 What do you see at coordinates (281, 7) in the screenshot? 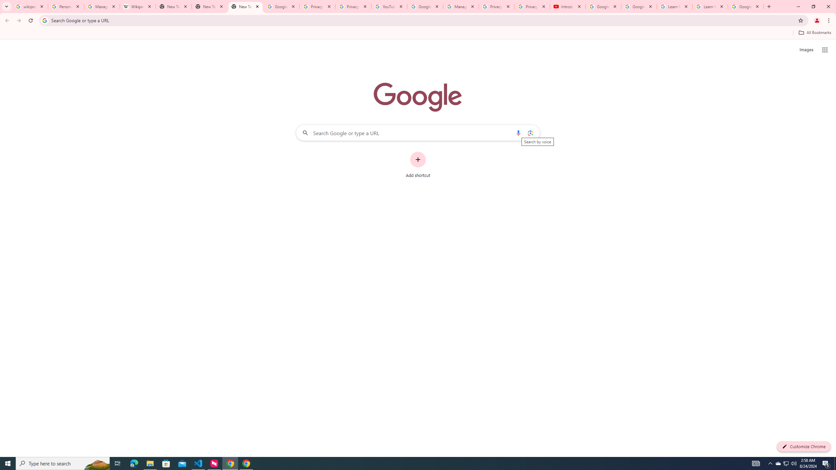
I see `Google Drive: Sign-in` at bounding box center [281, 7].